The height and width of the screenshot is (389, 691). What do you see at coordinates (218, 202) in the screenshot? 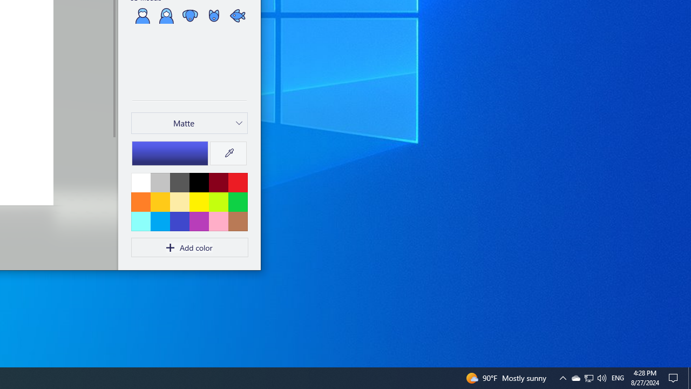
I see `Lime` at bounding box center [218, 202].